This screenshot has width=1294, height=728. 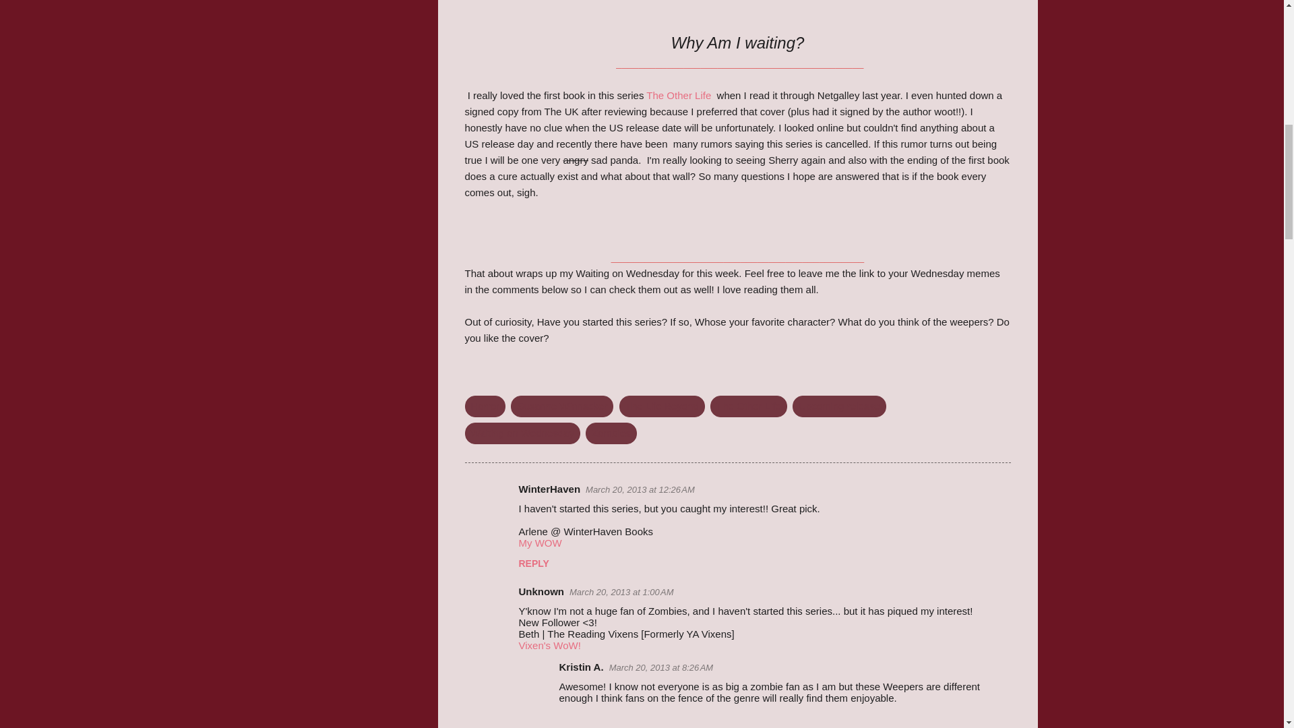 I want to click on The Life Beyond, so click(x=662, y=406).